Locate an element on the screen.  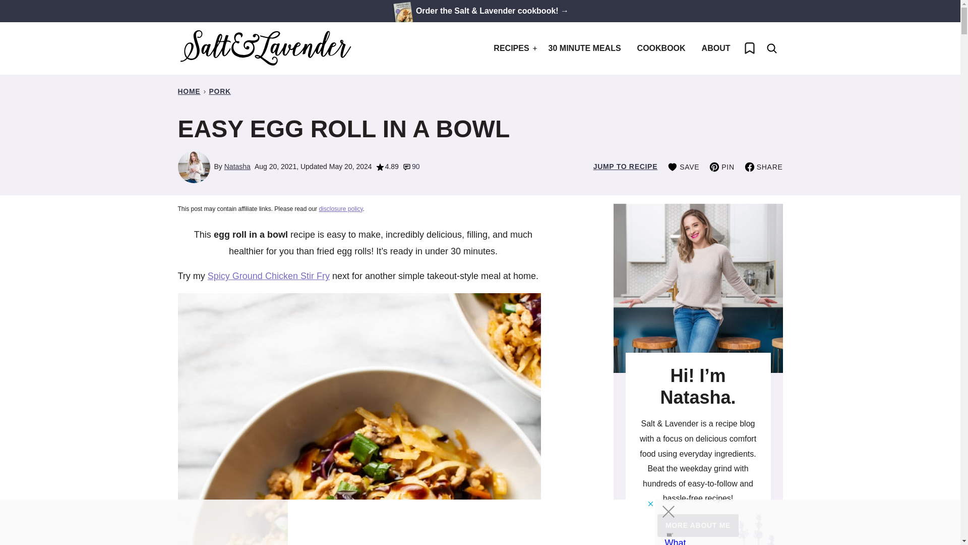
30 MINUTE MEALS is located at coordinates (585, 48).